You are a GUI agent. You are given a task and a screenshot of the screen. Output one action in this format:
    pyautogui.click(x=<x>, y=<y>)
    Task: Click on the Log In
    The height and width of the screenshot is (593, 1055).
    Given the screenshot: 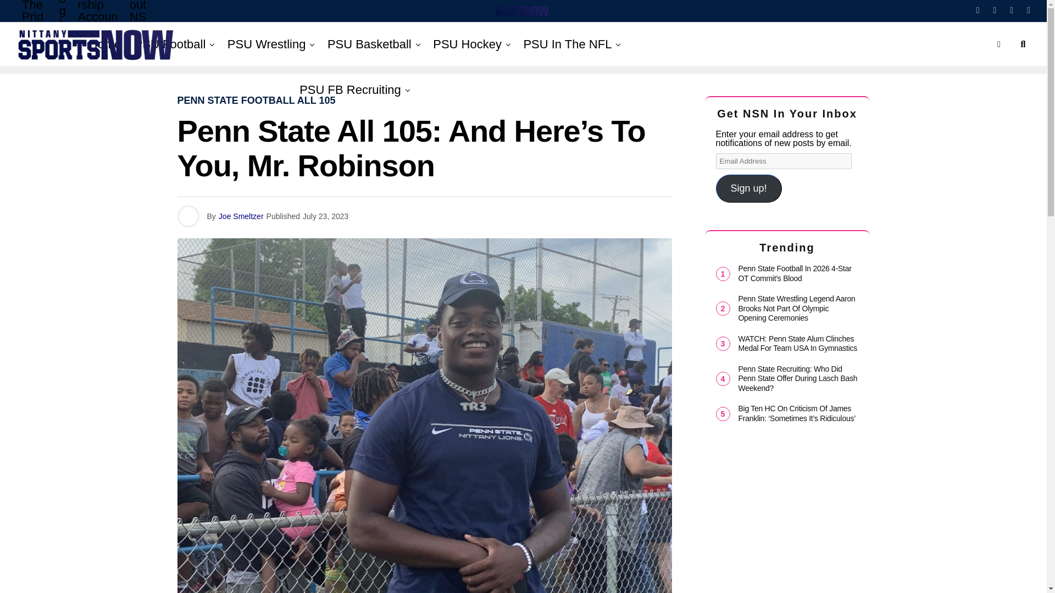 What is the action you would take?
    pyautogui.click(x=63, y=29)
    